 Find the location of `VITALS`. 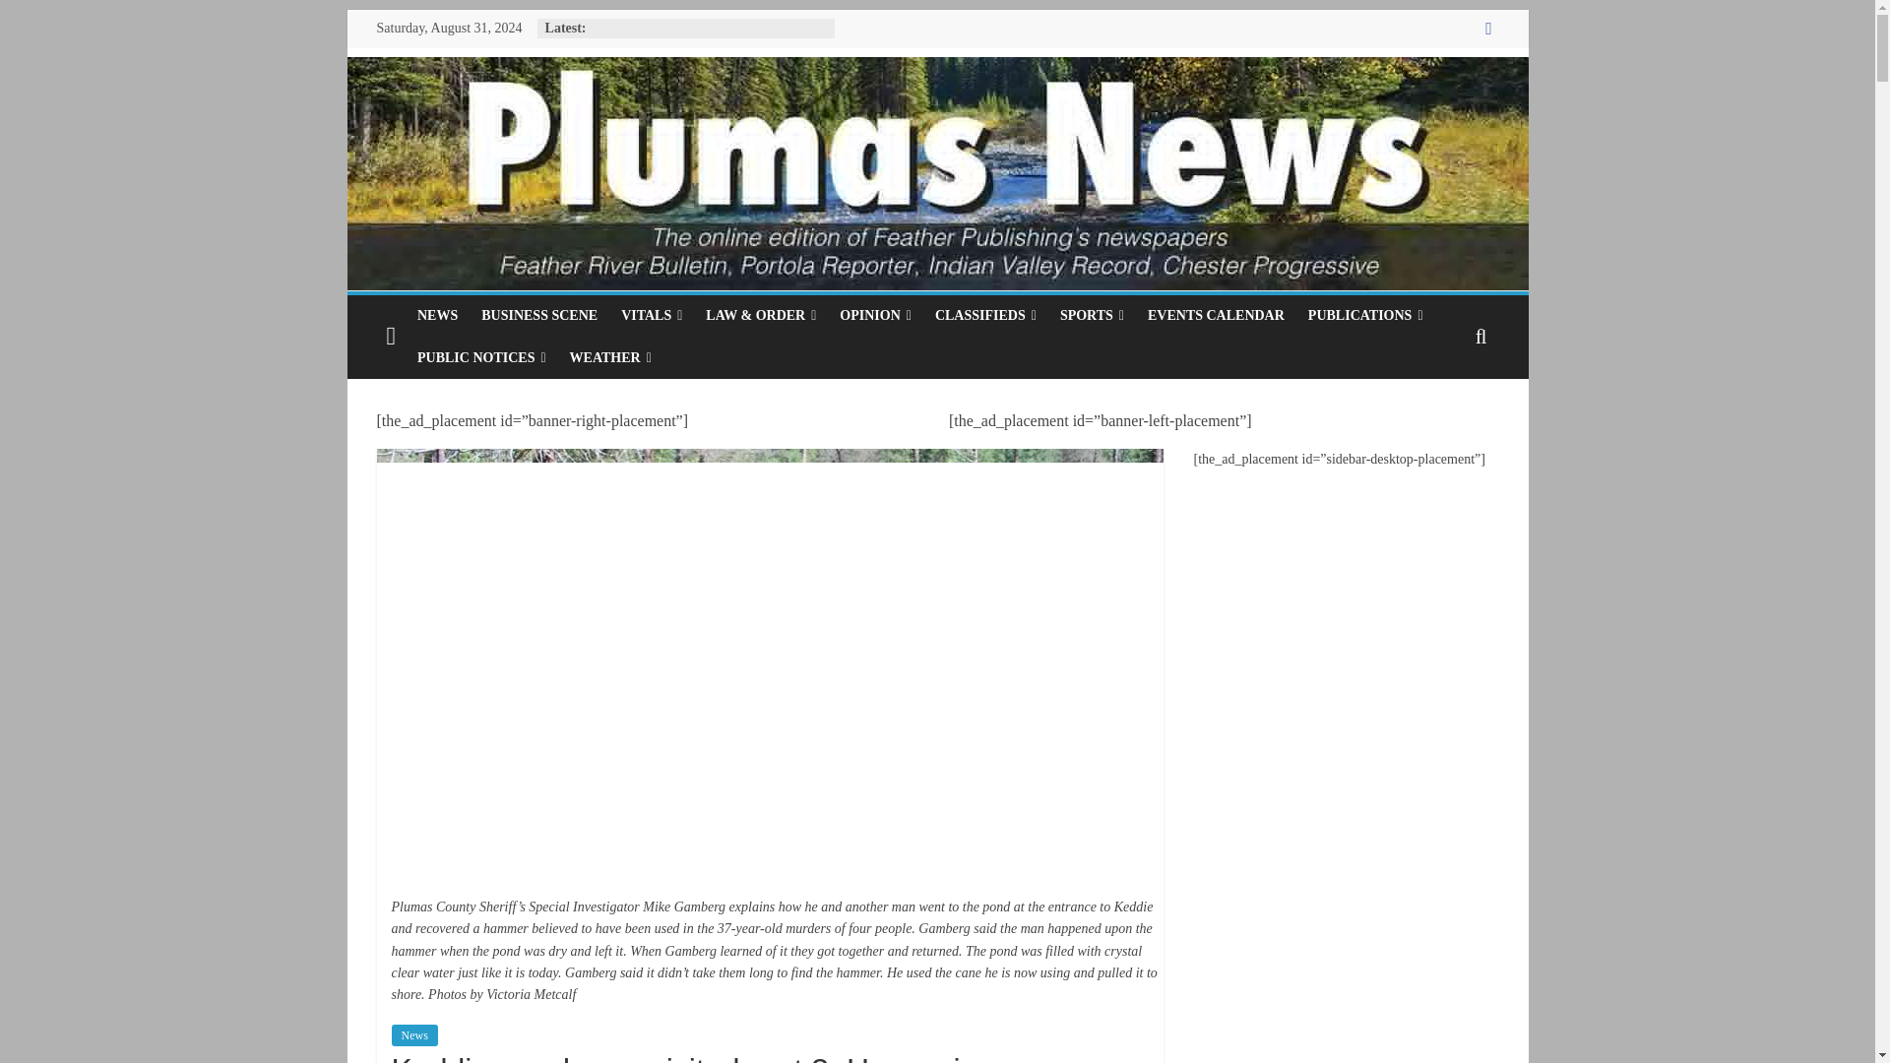

VITALS is located at coordinates (651, 316).